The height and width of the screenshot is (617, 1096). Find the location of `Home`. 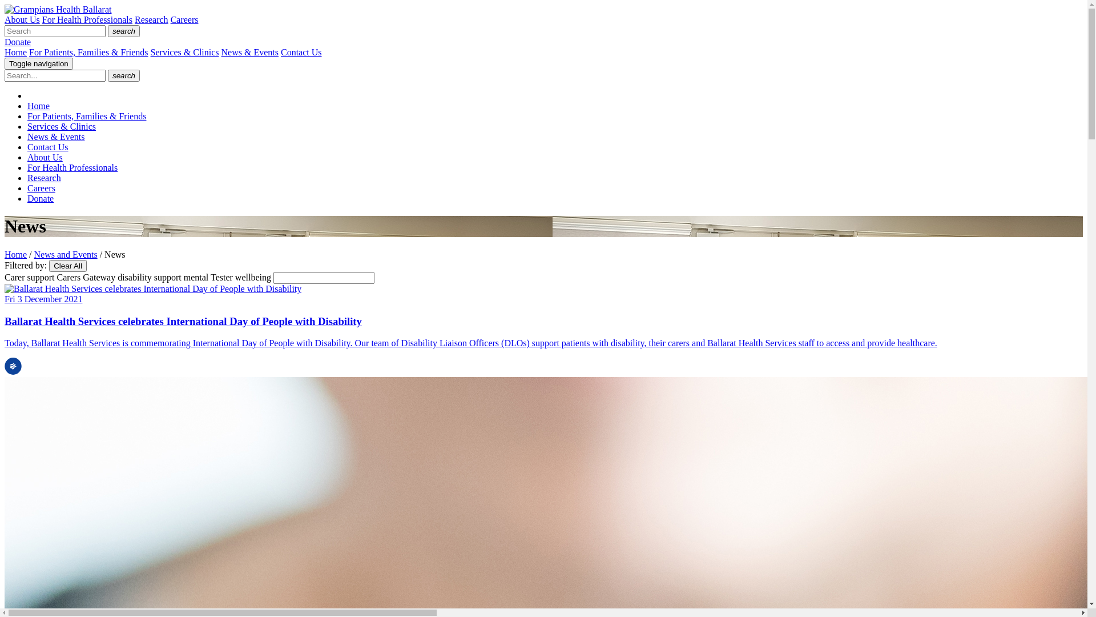

Home is located at coordinates (16, 255).